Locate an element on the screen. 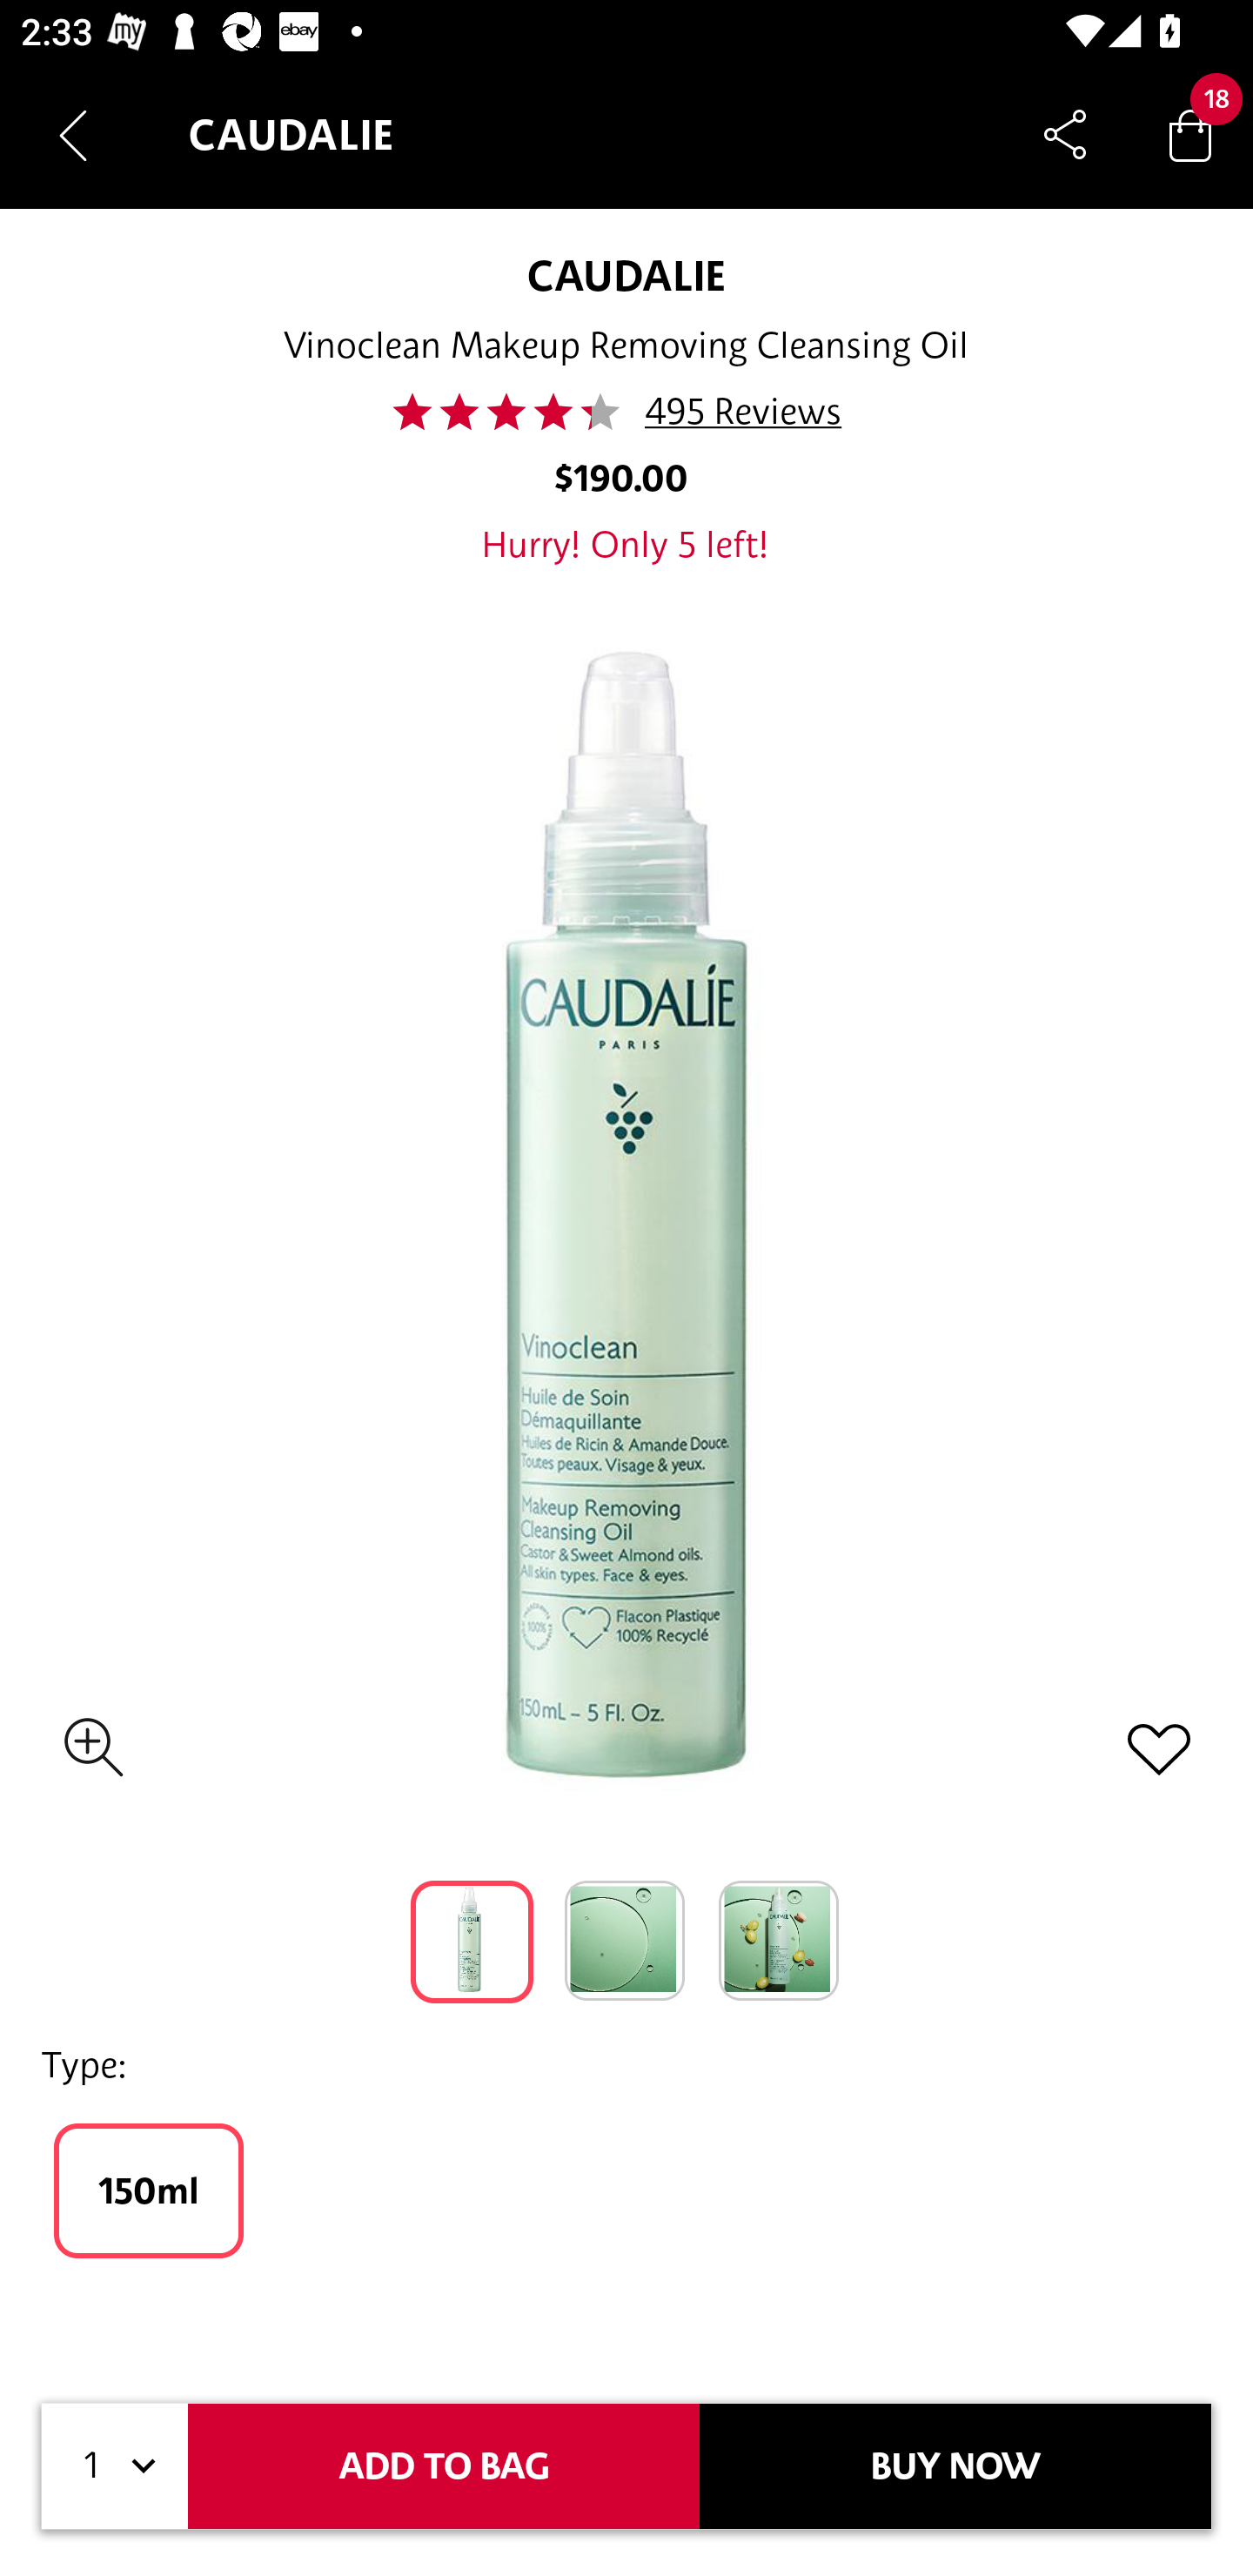 The width and height of the screenshot is (1253, 2576). ADD TO BAG is located at coordinates (444, 2466).